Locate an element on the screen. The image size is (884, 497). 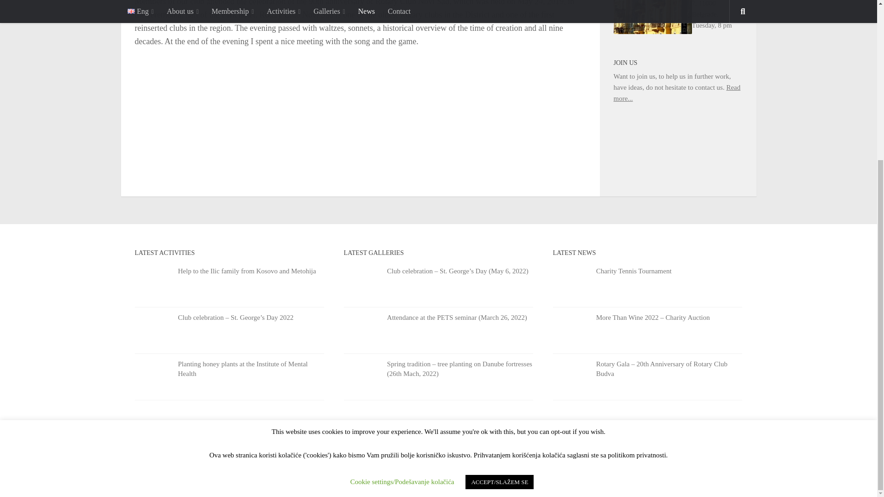
Follow us on Facebook is located at coordinates (736, 474).